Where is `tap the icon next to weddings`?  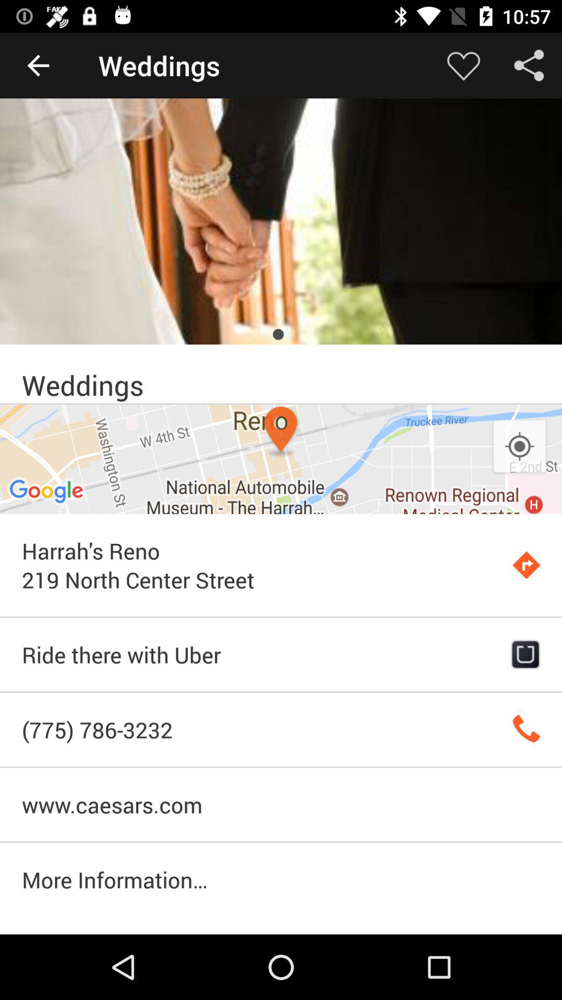 tap the icon next to weddings is located at coordinates (463, 66).